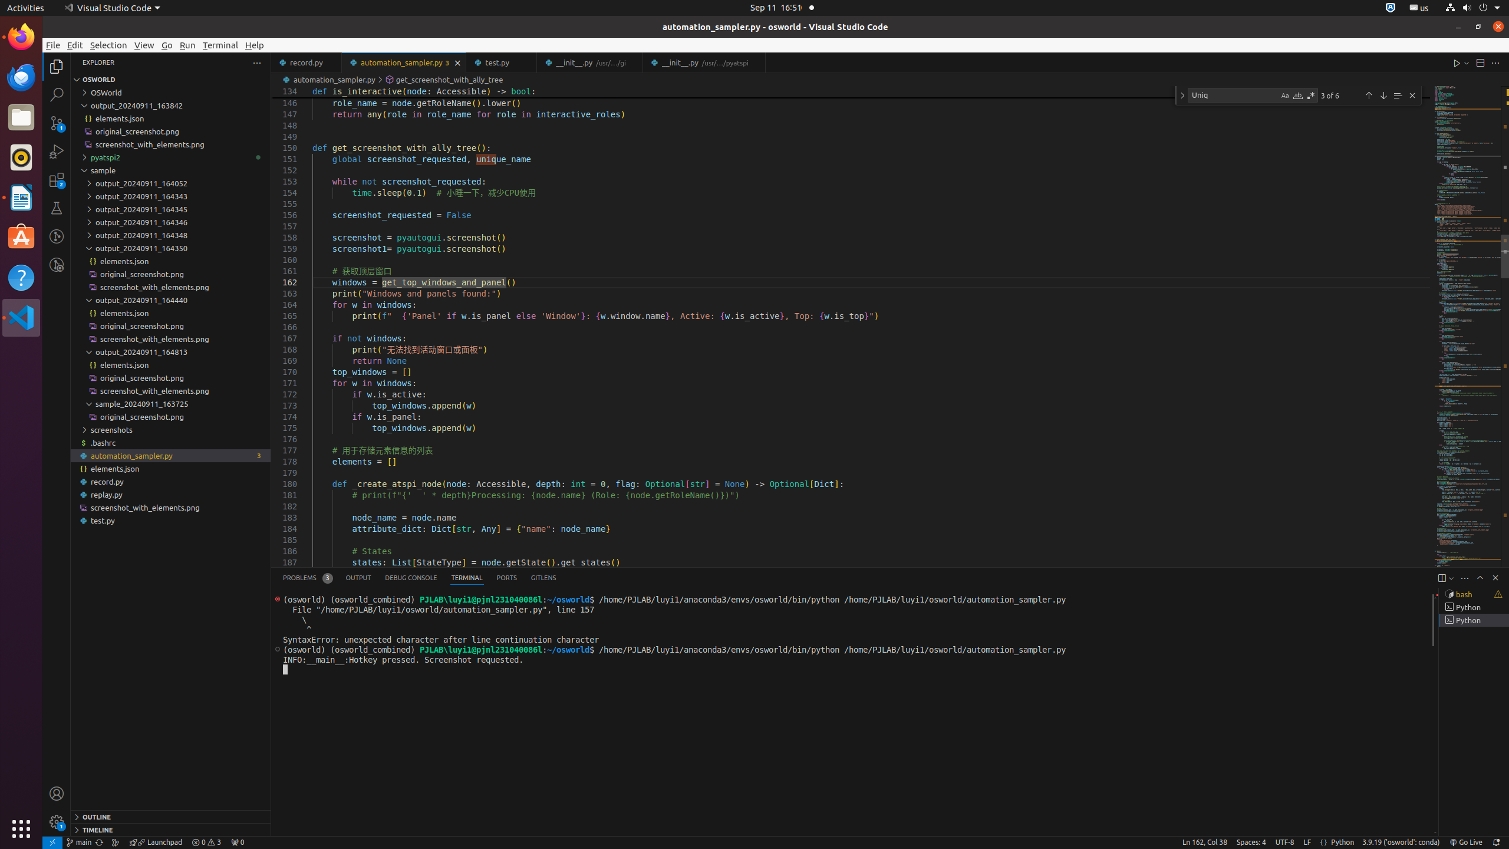  What do you see at coordinates (1251, 843) in the screenshot?
I see `Spaces: 4` at bounding box center [1251, 843].